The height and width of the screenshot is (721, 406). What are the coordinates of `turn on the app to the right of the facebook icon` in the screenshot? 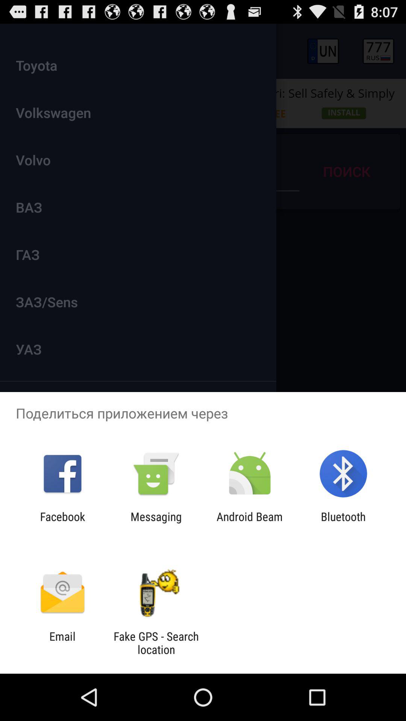 It's located at (156, 523).